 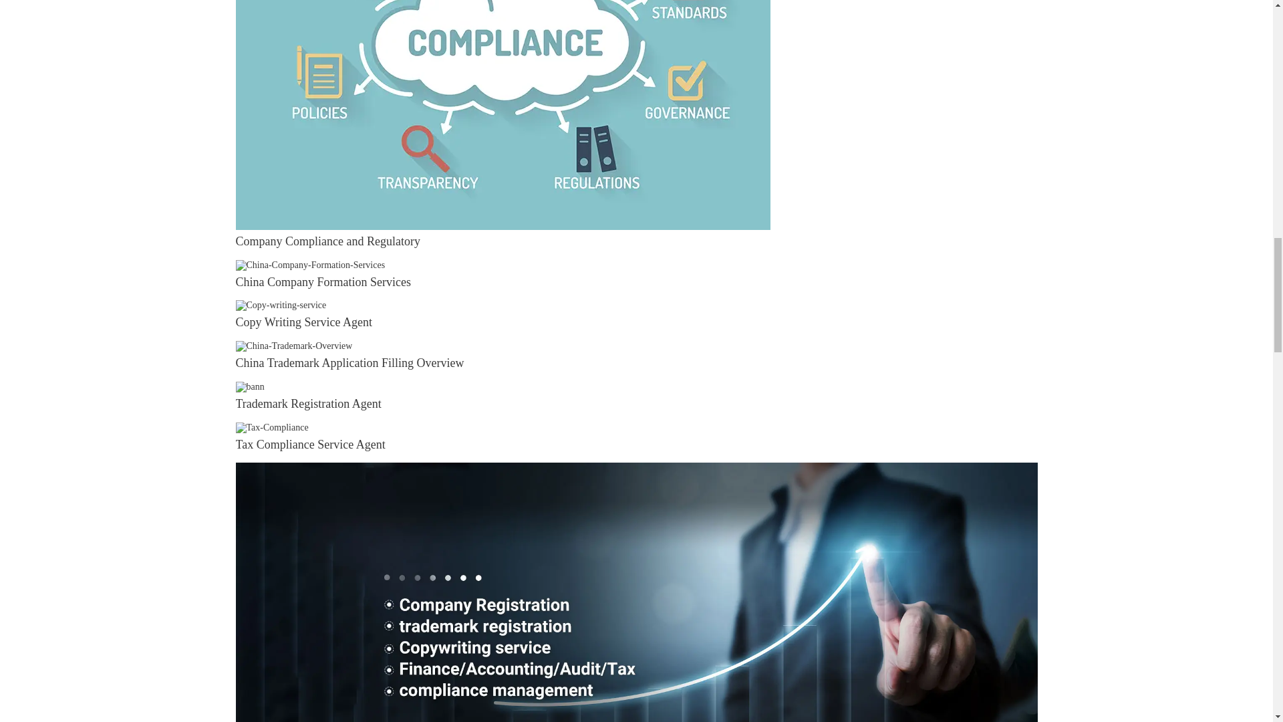 I want to click on Copy Writing Service Agent, so click(x=280, y=305).